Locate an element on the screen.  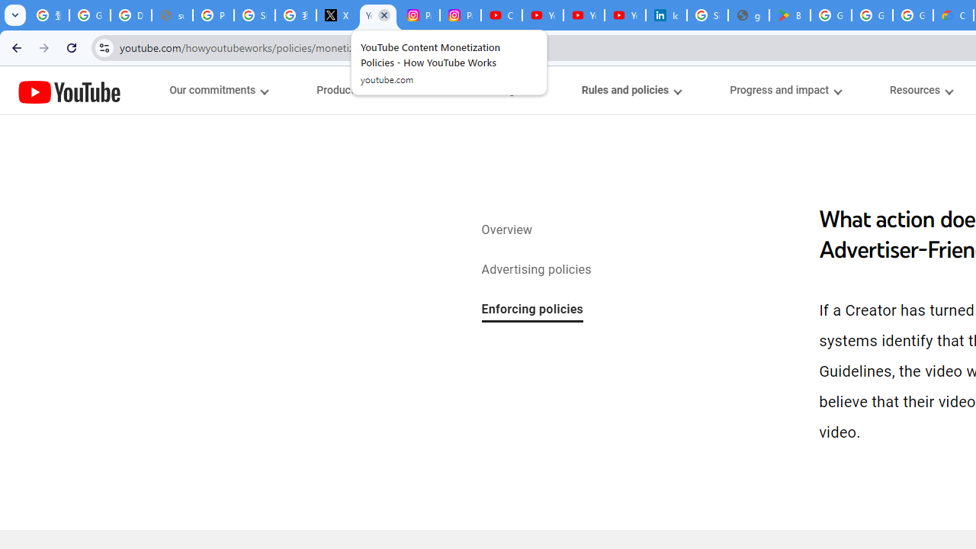
X is located at coordinates (336, 15).